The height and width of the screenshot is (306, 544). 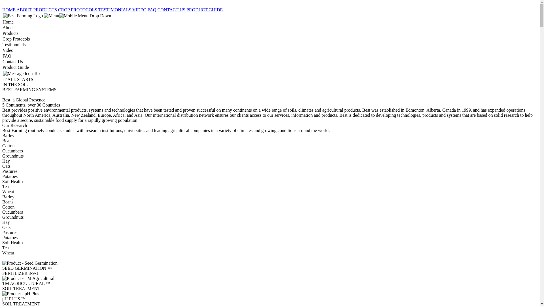 What do you see at coordinates (270, 177) in the screenshot?
I see `Potatoes` at bounding box center [270, 177].